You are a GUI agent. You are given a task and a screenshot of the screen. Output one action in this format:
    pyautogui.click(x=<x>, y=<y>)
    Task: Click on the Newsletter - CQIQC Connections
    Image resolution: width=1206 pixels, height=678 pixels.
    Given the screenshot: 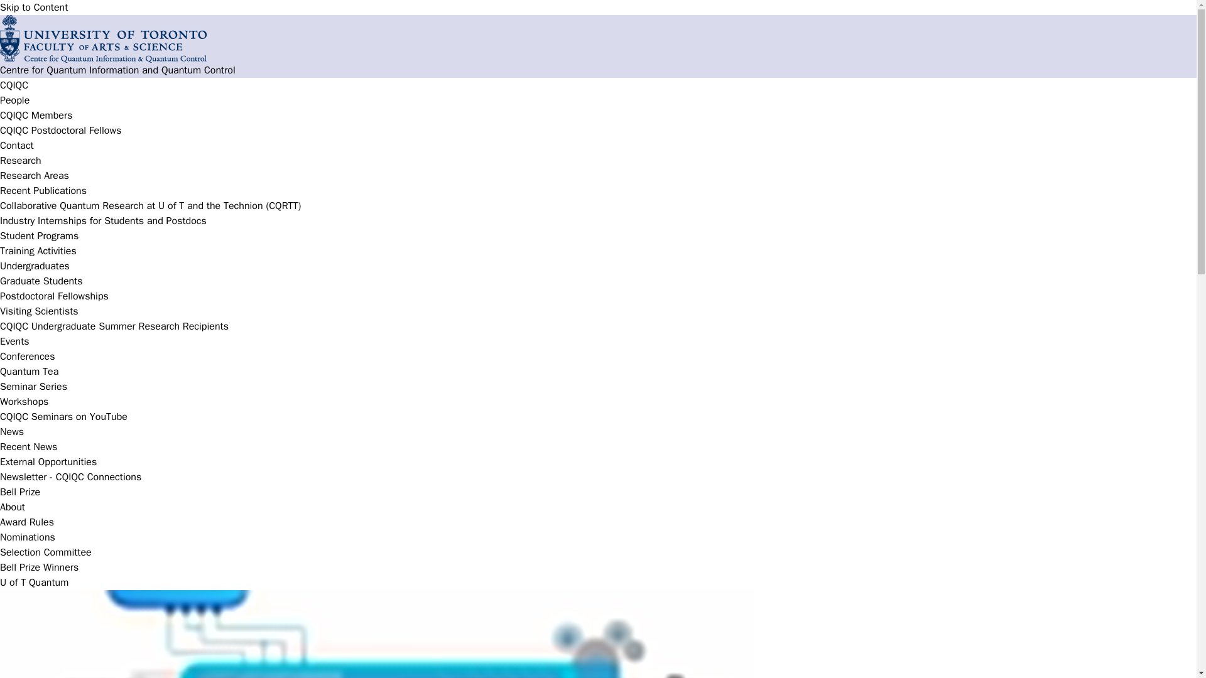 What is the action you would take?
    pyautogui.click(x=70, y=477)
    